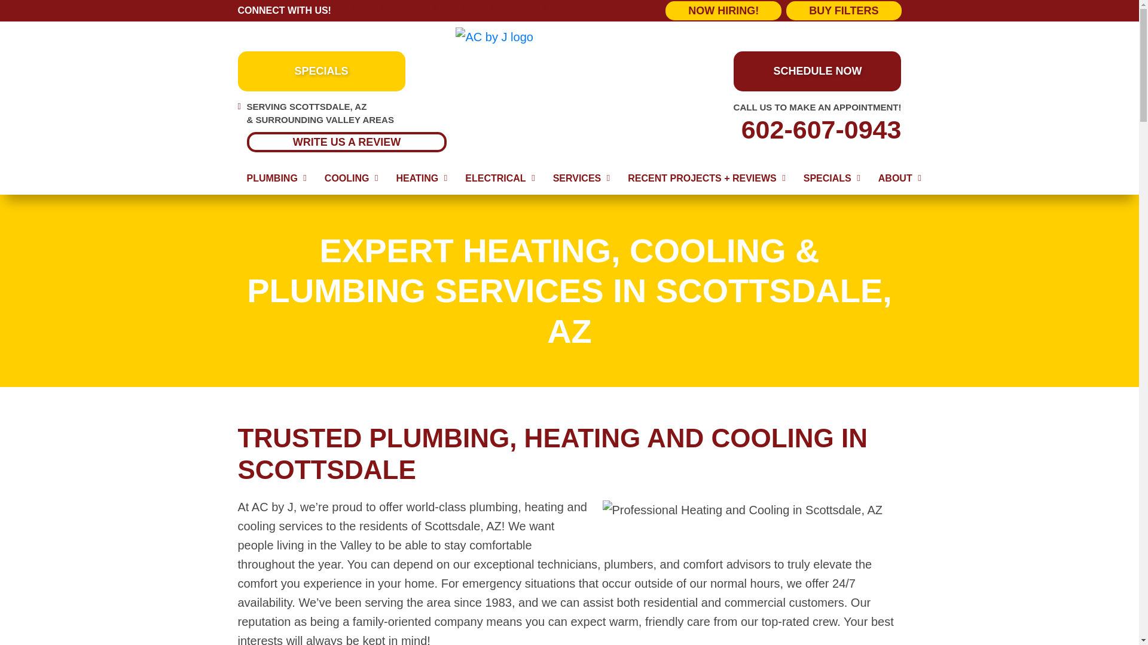 This screenshot has width=1148, height=645. Describe the element at coordinates (796, 130) in the screenshot. I see `602-607-0943` at that location.